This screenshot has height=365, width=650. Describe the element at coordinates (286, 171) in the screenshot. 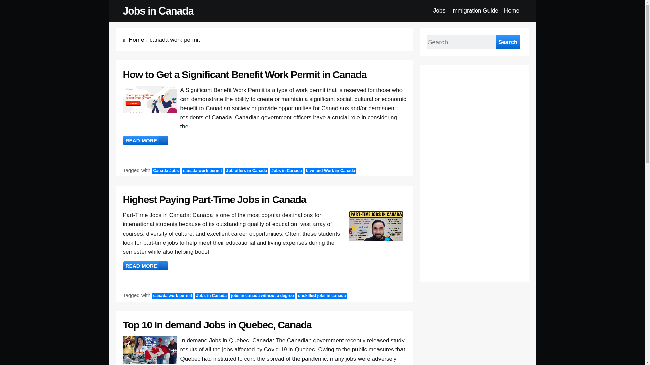

I see `Jobs in Canada` at that location.